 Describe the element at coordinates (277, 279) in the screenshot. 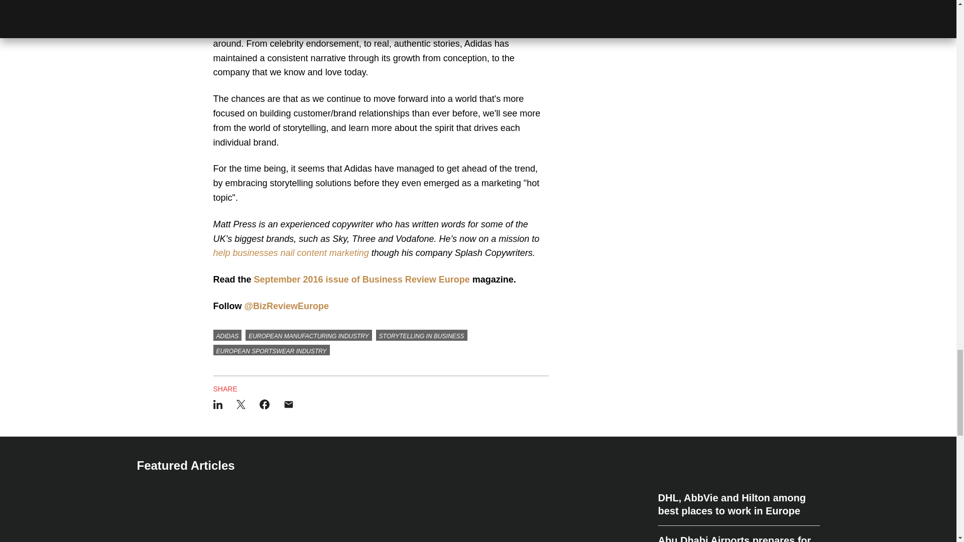

I see `September` at that location.